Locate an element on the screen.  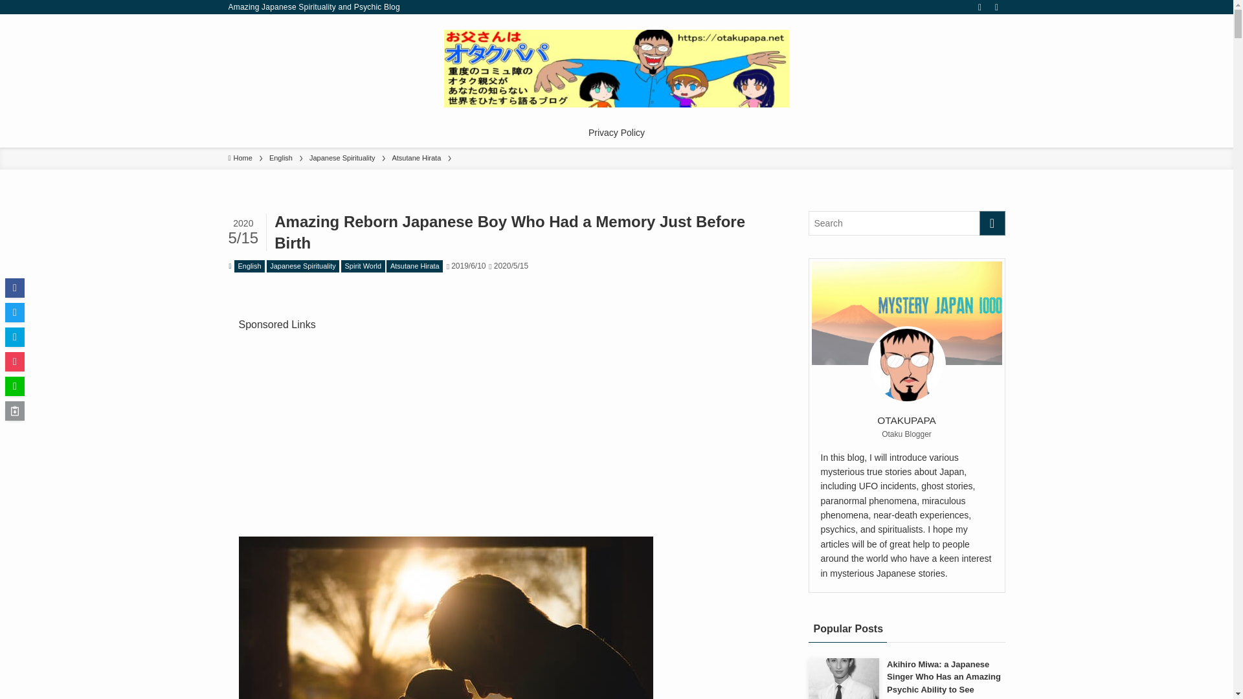
Spirit World is located at coordinates (363, 266).